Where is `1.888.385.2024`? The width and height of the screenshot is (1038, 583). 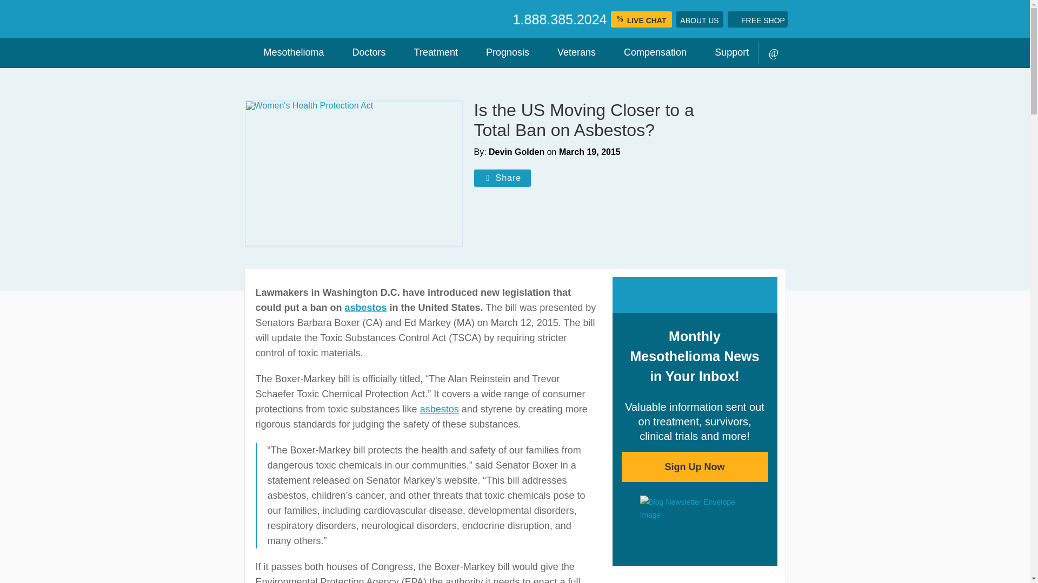
1.888.385.2024 is located at coordinates (560, 19).